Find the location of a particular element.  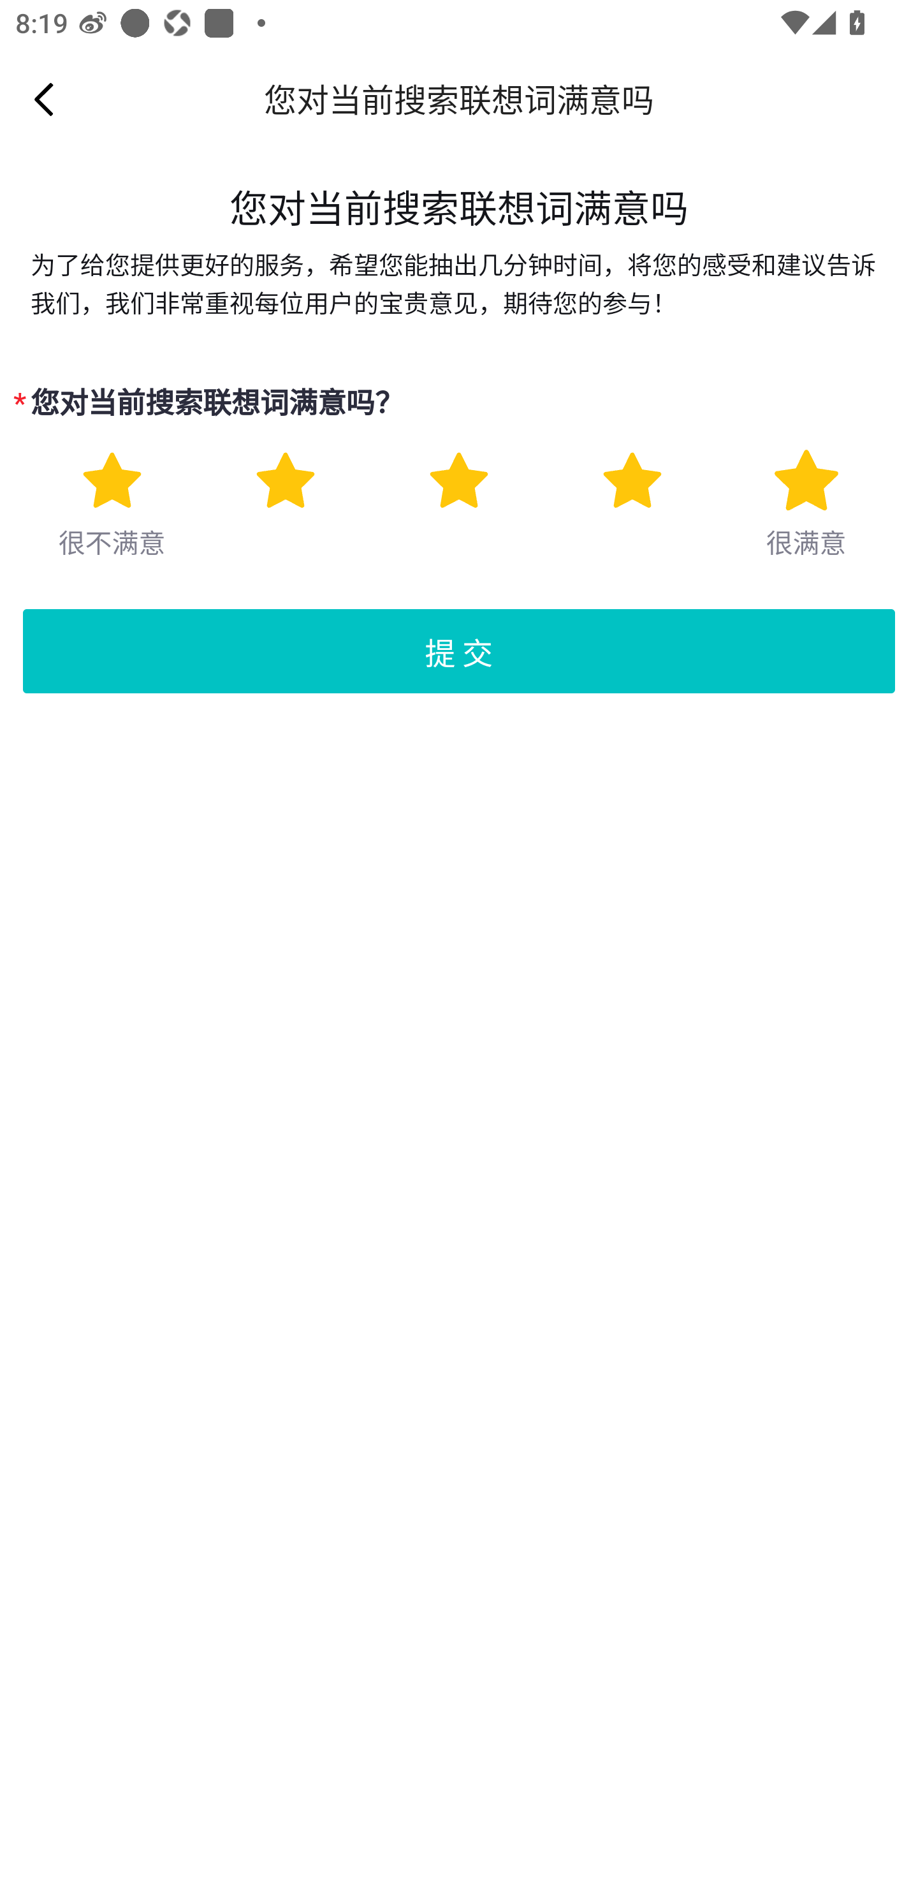

提 交 is located at coordinates (459, 651).